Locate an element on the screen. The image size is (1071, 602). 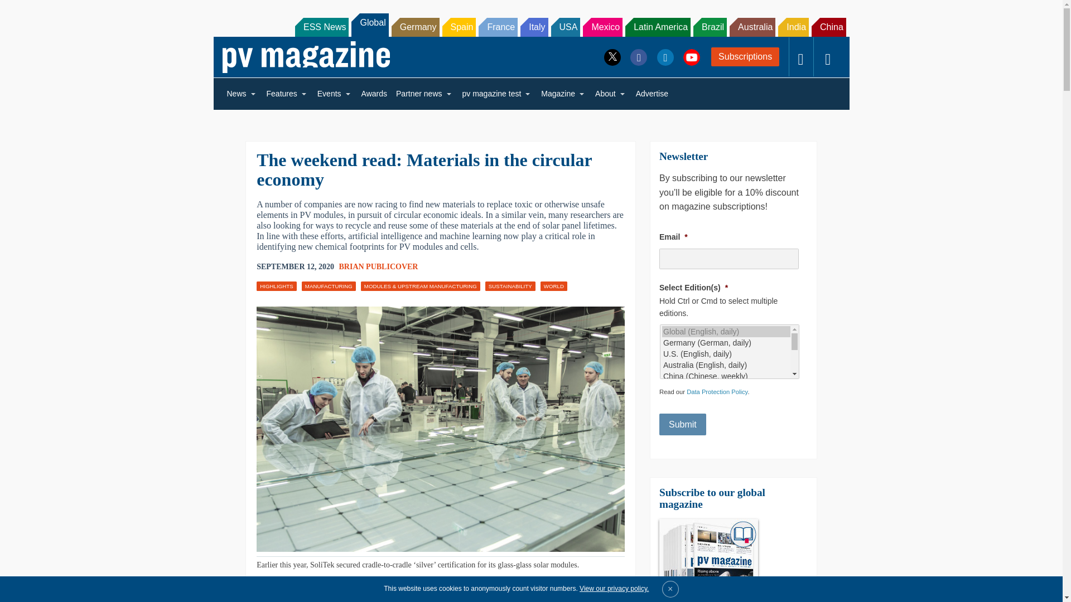
Posts by Brian Publicover is located at coordinates (379, 266).